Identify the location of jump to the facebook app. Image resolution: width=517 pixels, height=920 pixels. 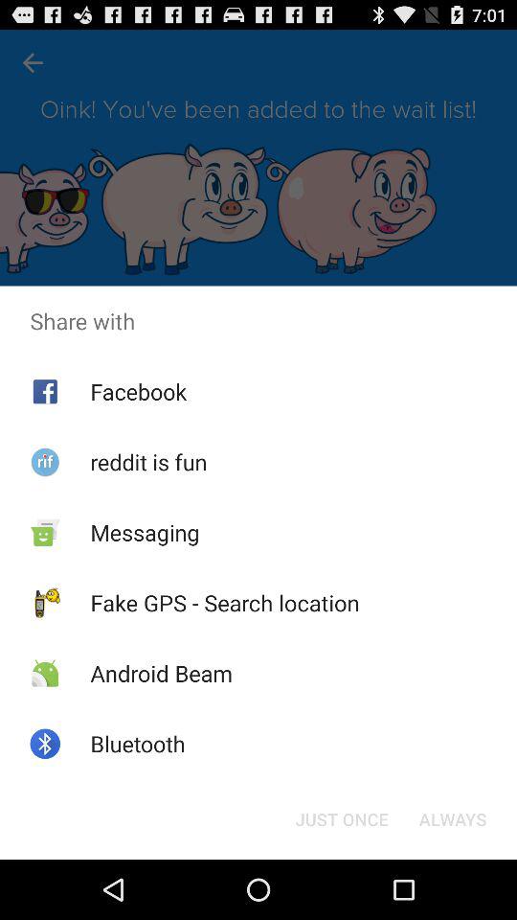
(138, 391).